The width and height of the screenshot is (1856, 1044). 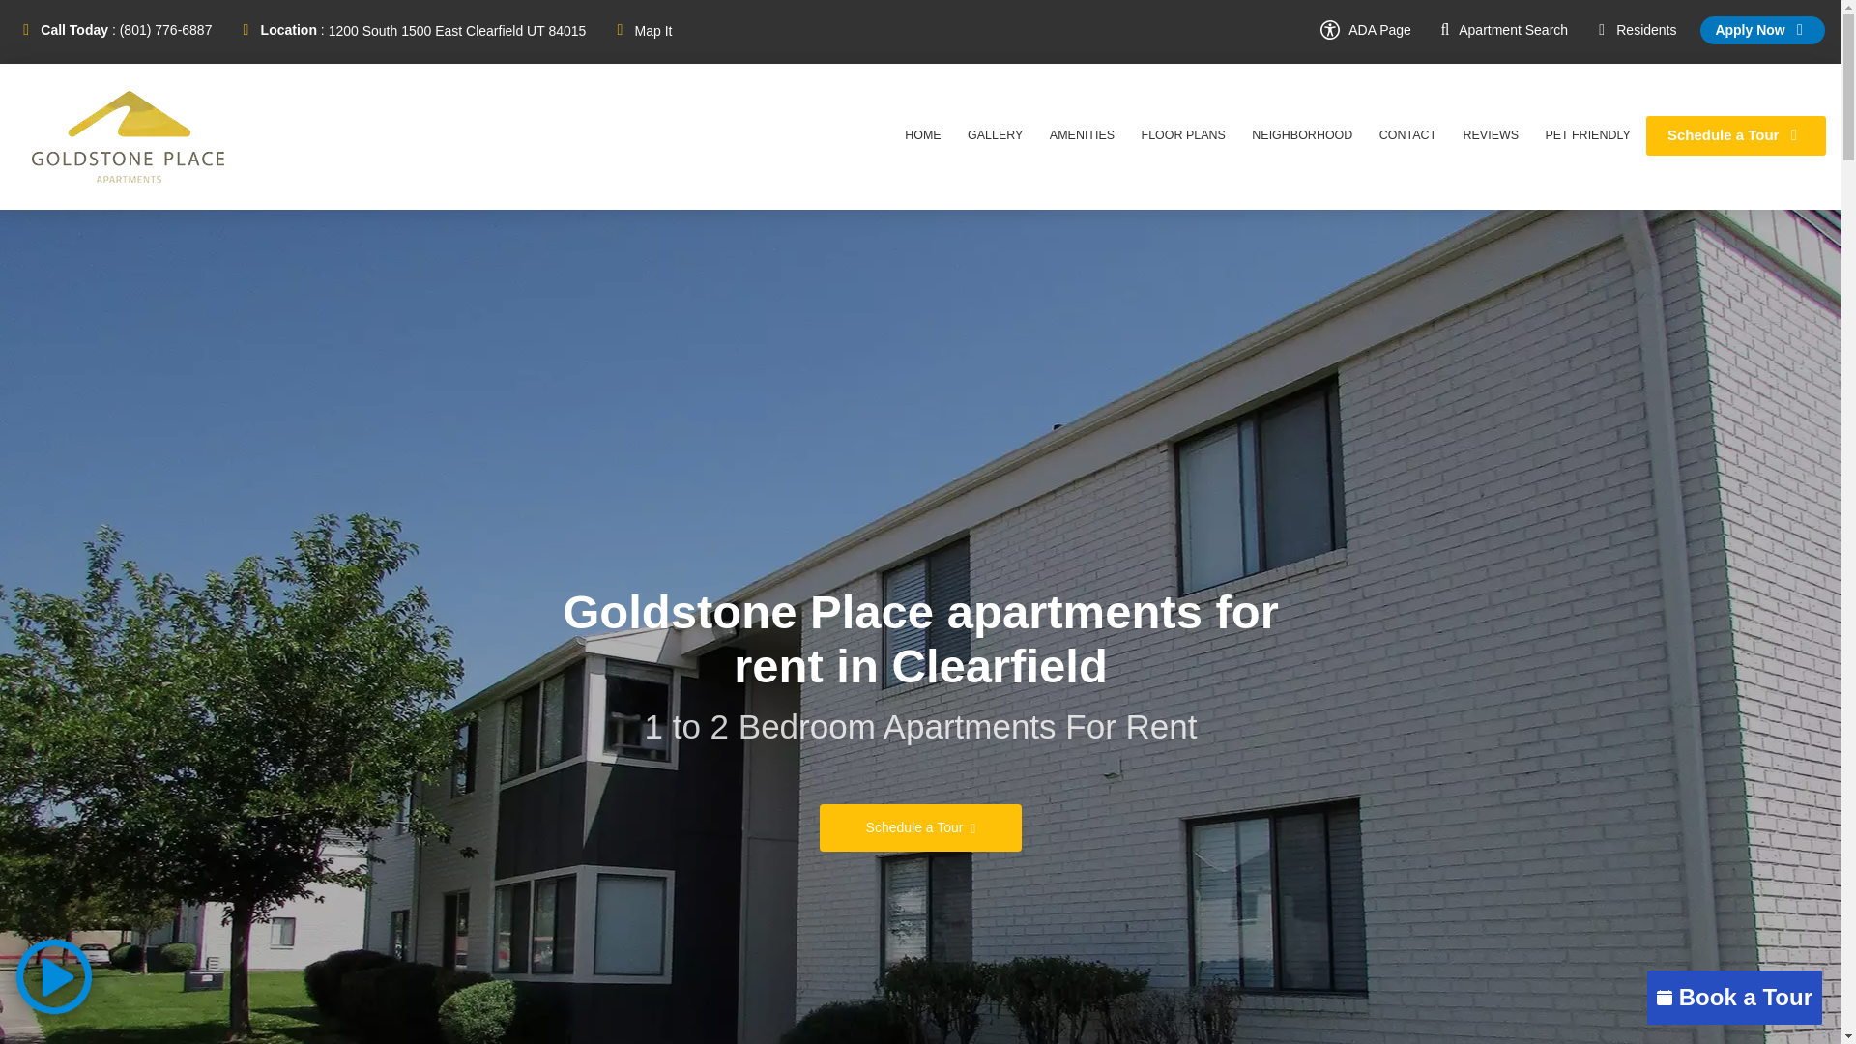 I want to click on Apartment Search, so click(x=1501, y=29).